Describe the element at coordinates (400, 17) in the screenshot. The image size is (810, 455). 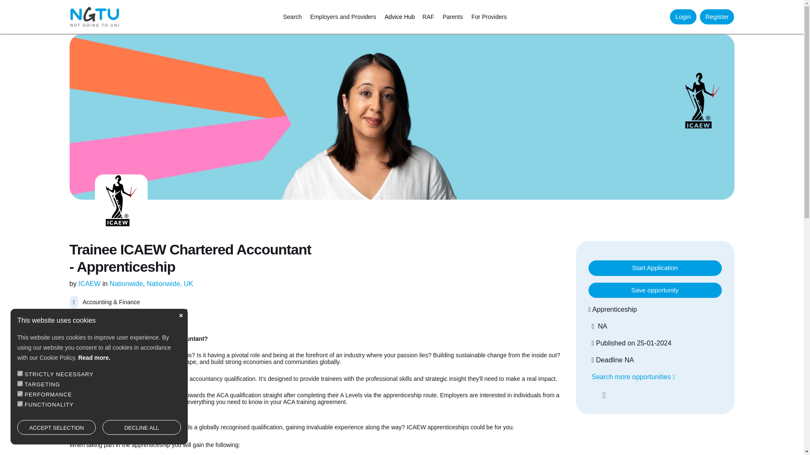
I see `Advice Hub` at that location.